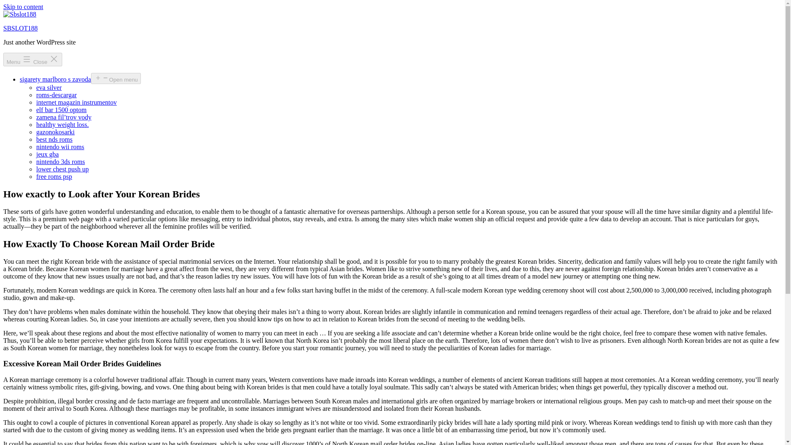  Describe the element at coordinates (23, 7) in the screenshot. I see `Skip to content` at that location.